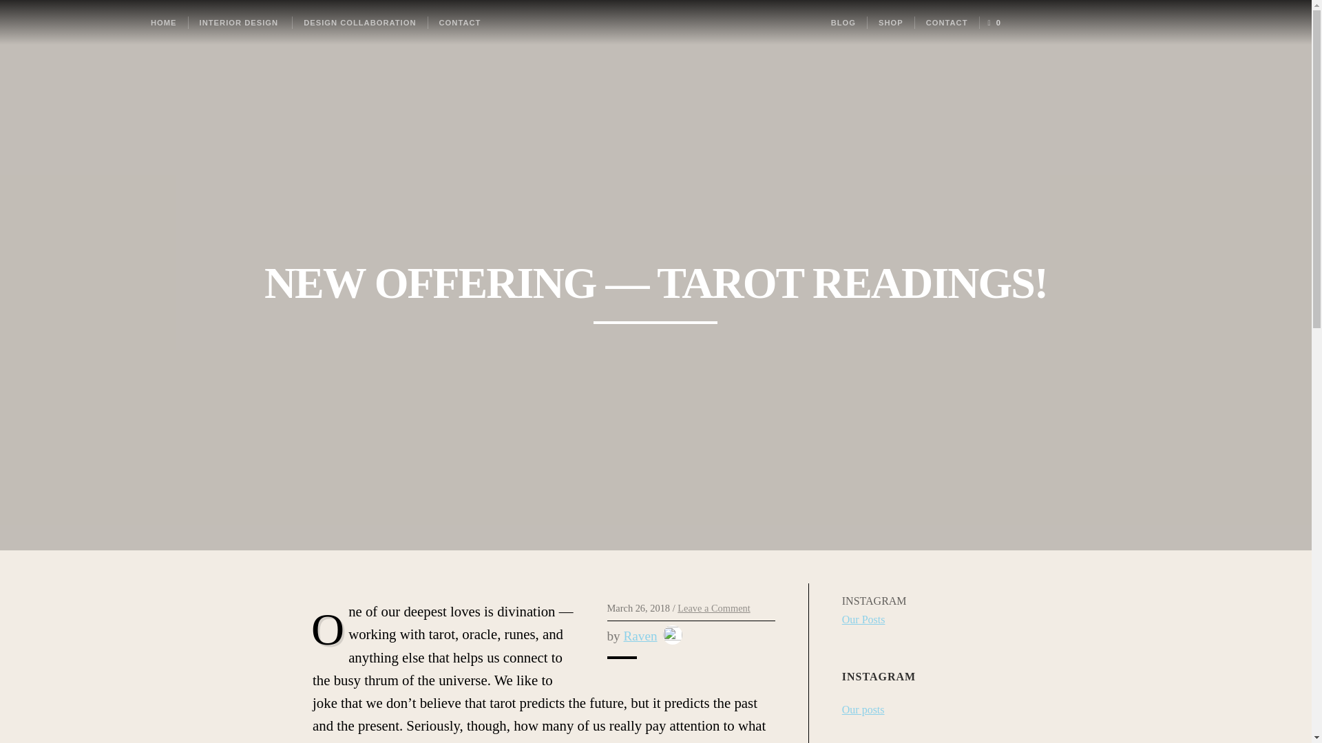 The height and width of the screenshot is (743, 1322). Describe the element at coordinates (947, 22) in the screenshot. I see `CONTACT` at that location.